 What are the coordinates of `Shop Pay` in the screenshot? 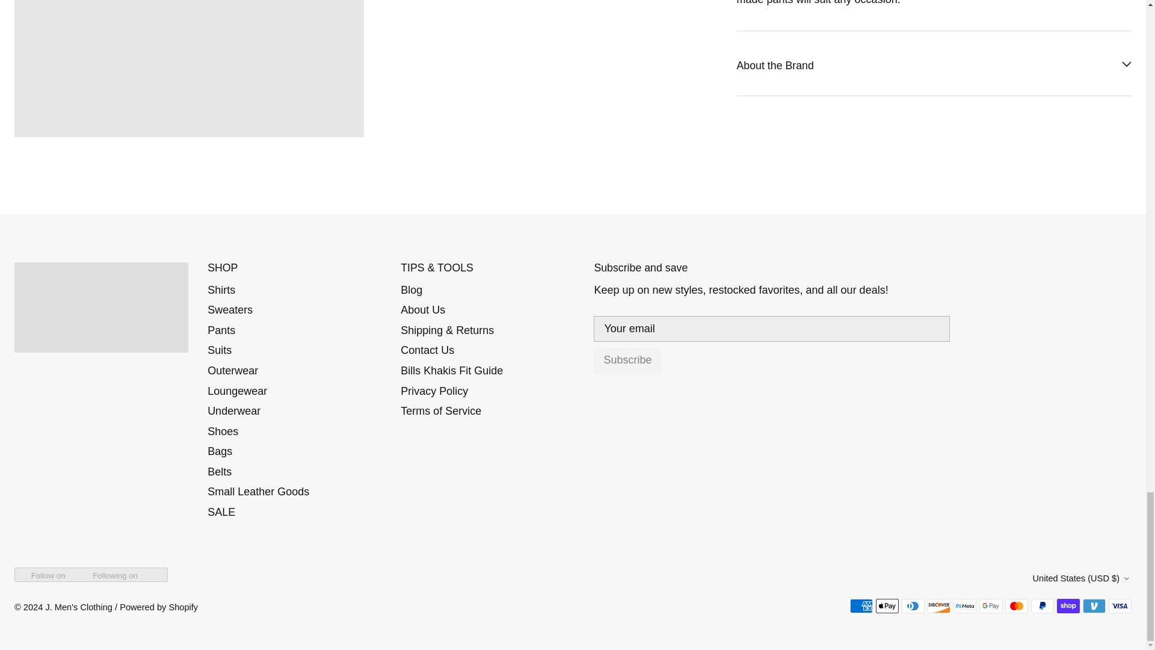 It's located at (1068, 605).